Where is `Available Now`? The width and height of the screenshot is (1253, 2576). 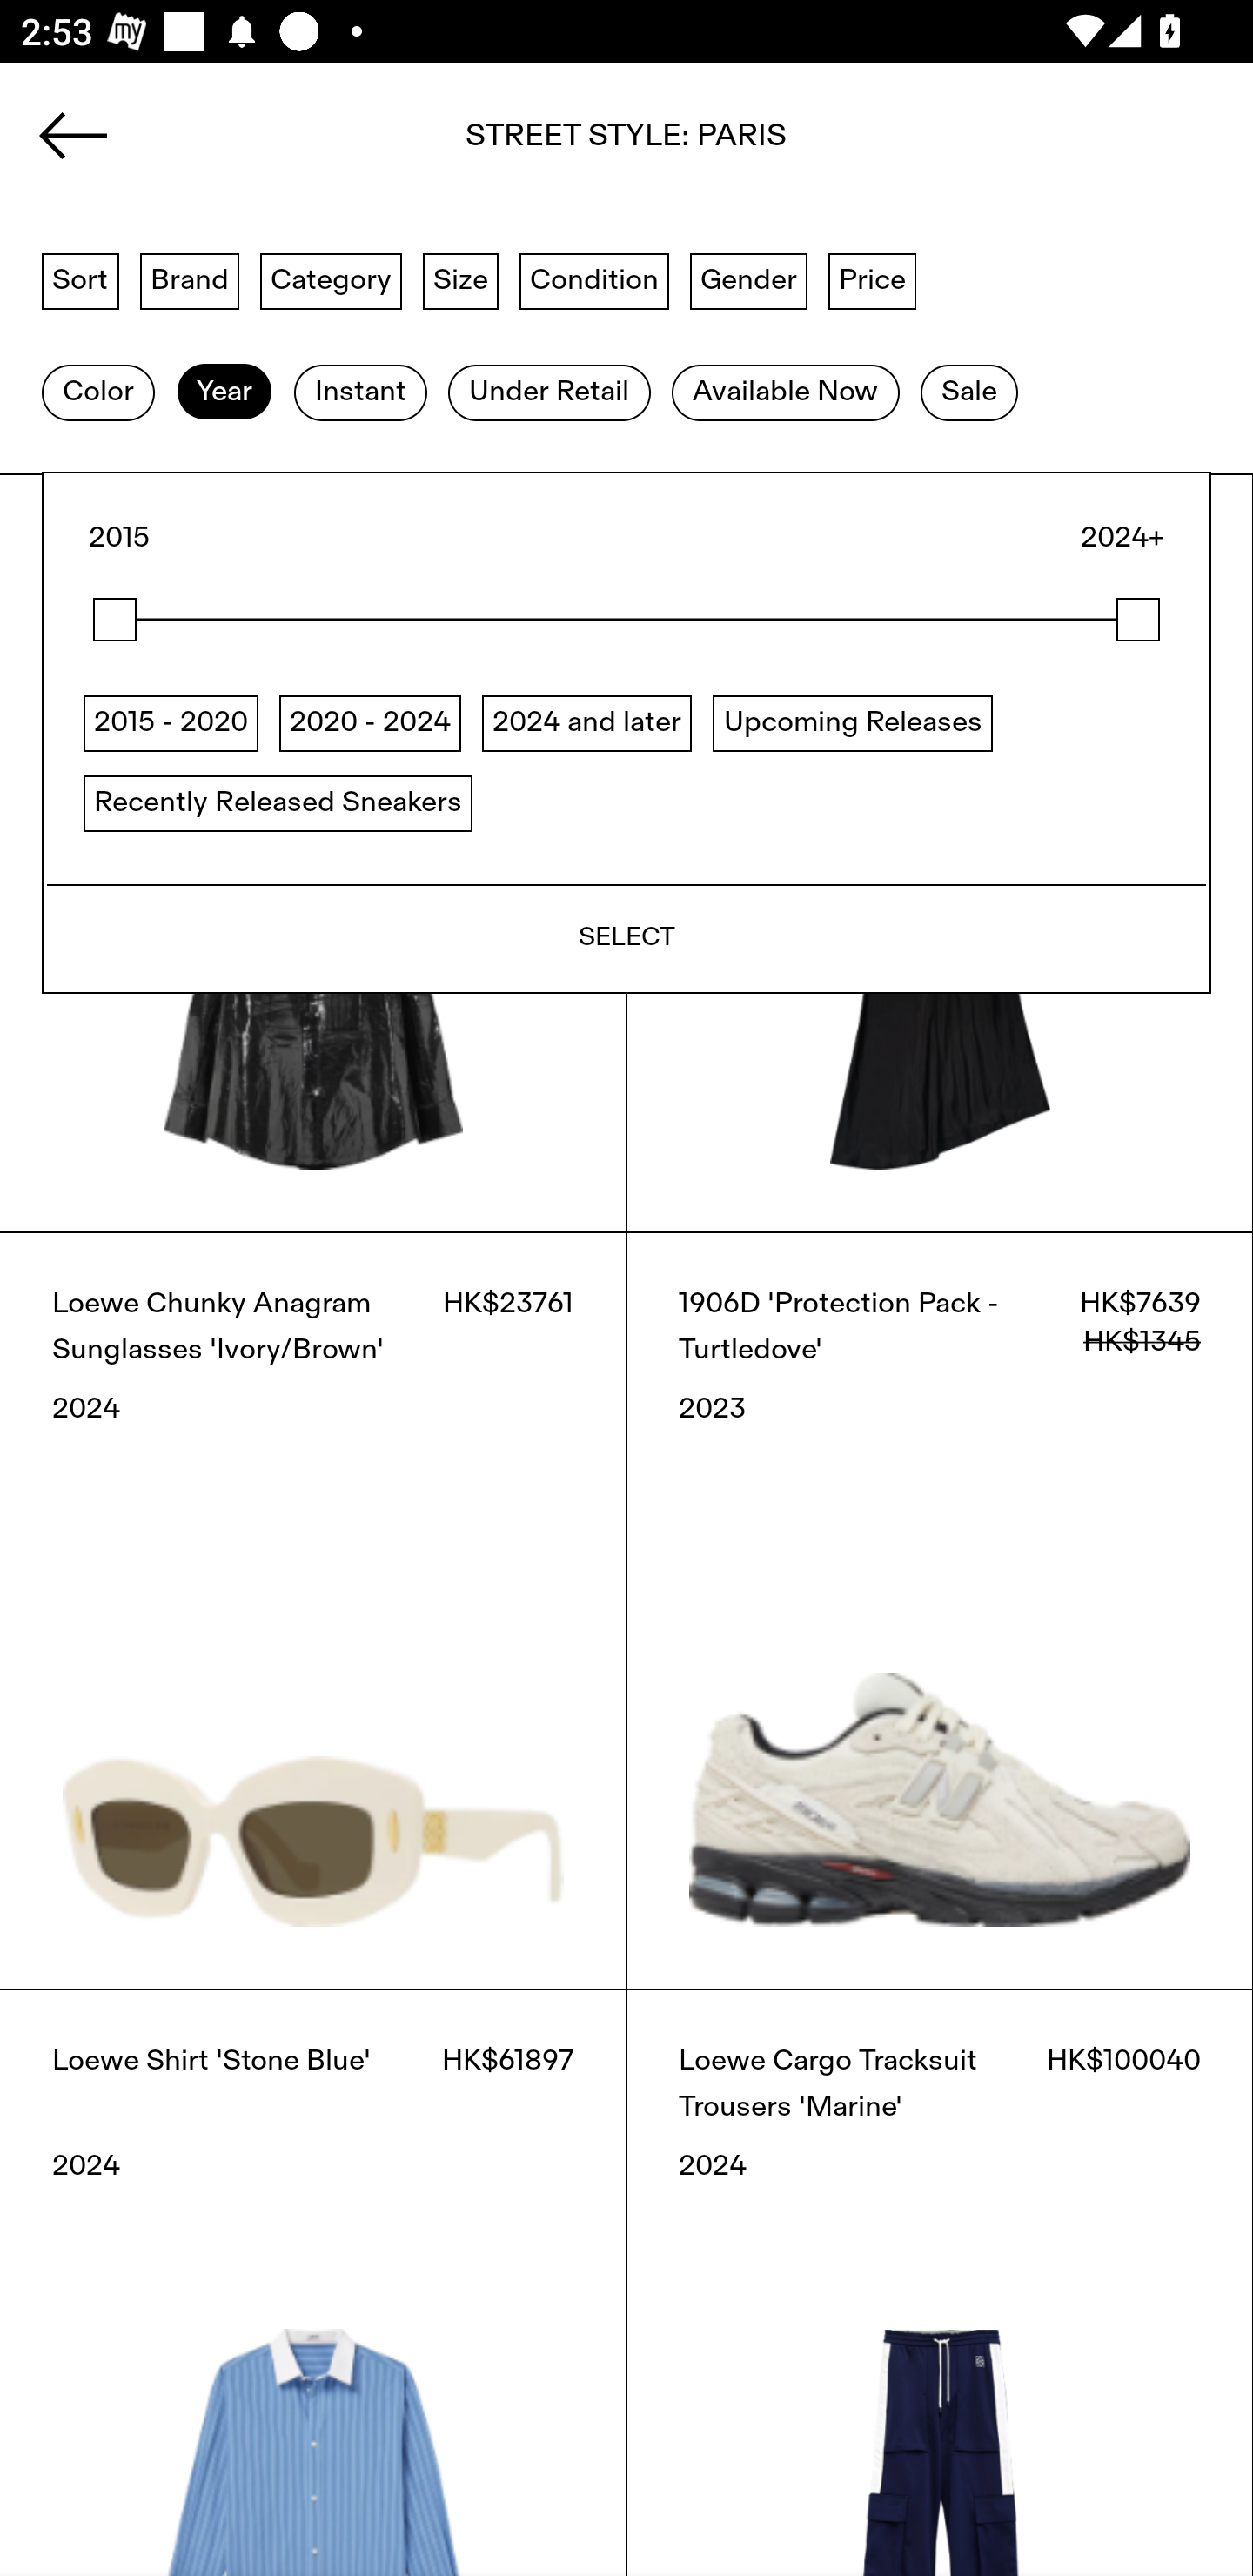 Available Now is located at coordinates (785, 392).